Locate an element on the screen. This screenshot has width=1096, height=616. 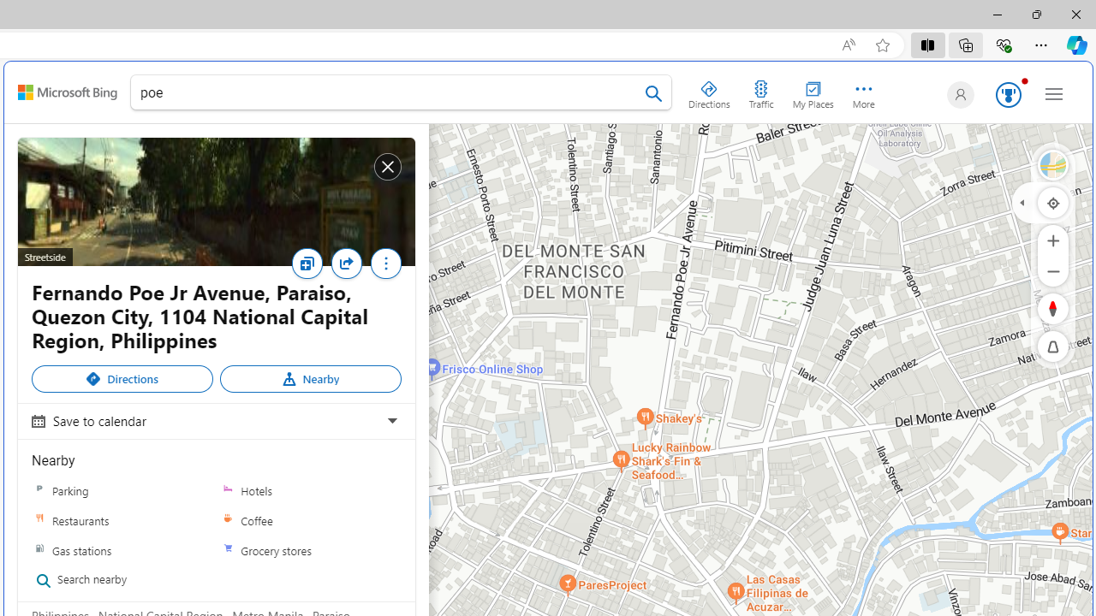
AutomationID: serp_medal_svg is located at coordinates (1009, 94).